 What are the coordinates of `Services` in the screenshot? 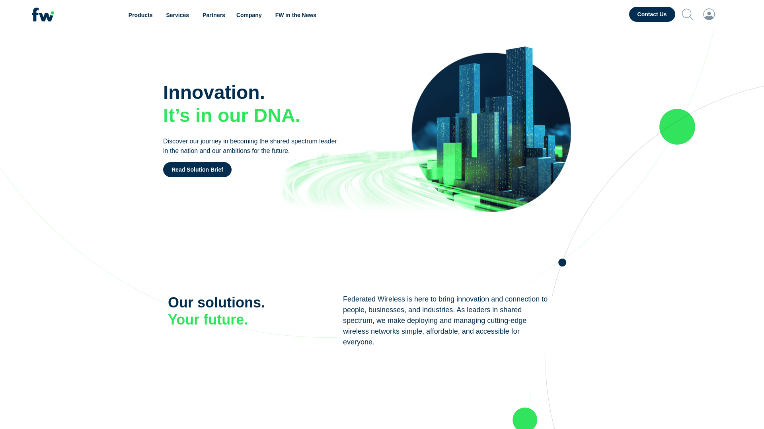 It's located at (178, 15).